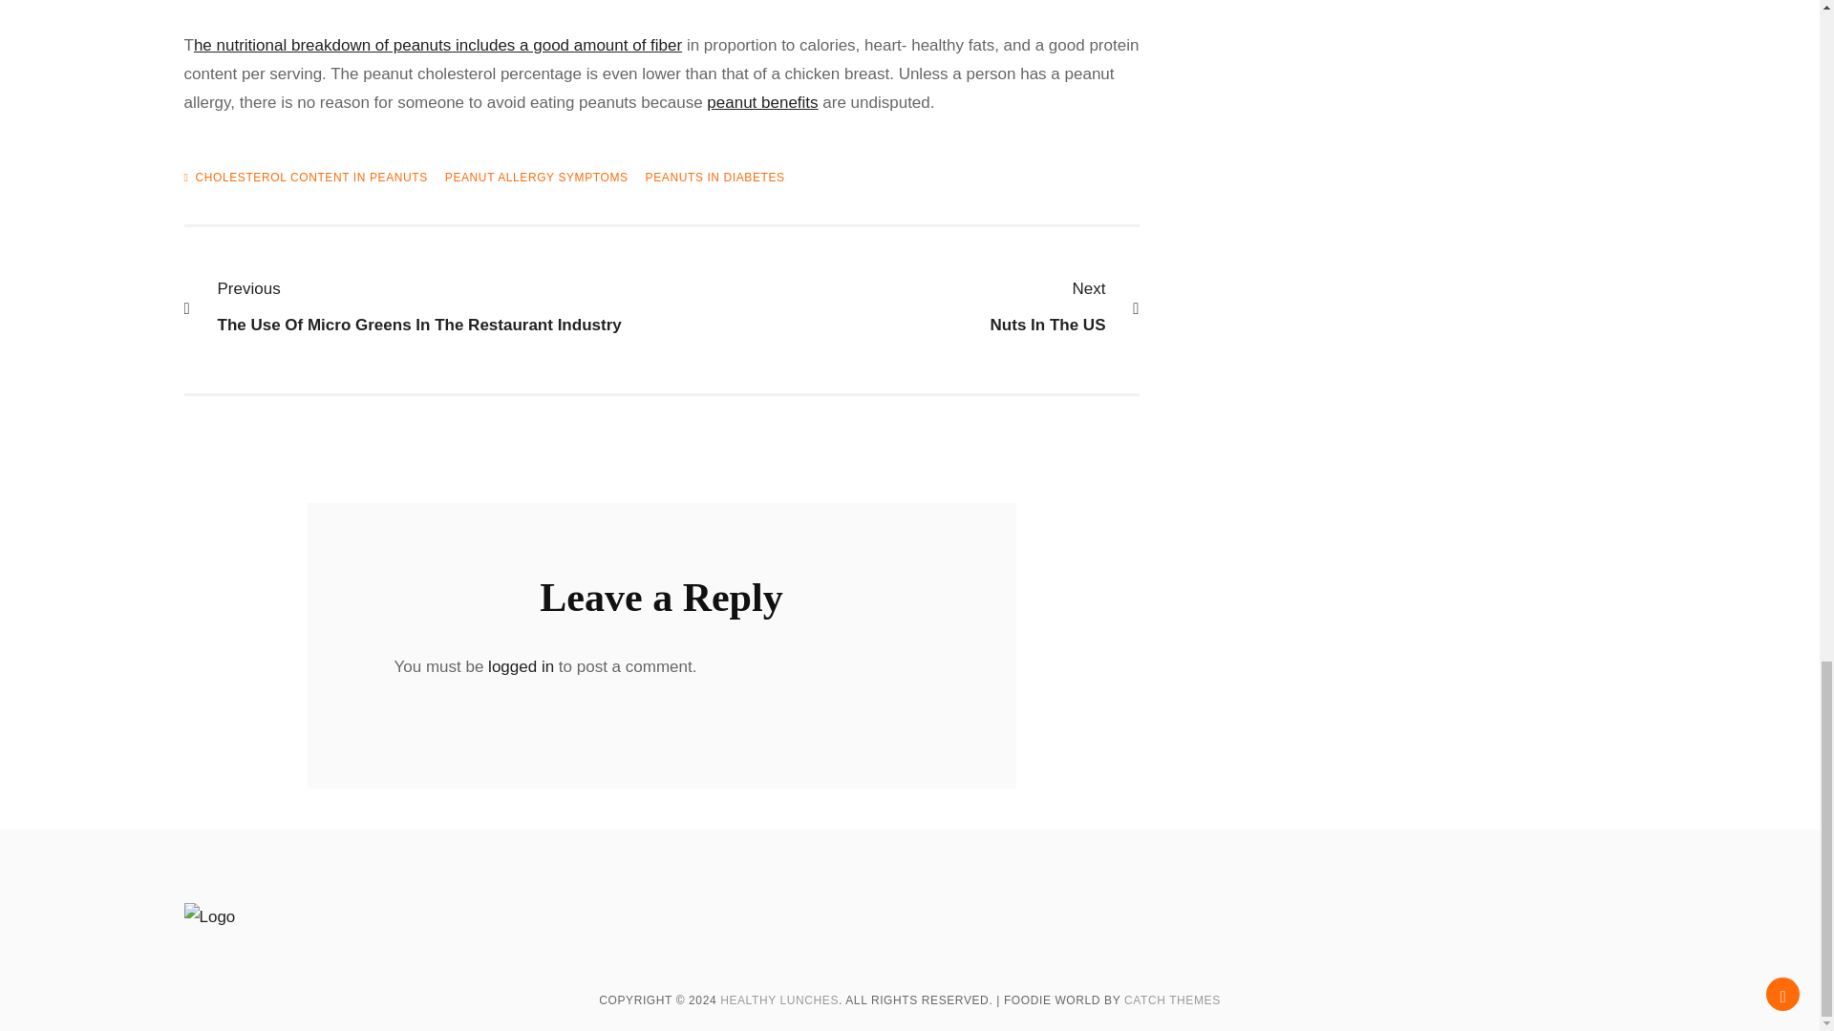  What do you see at coordinates (537, 178) in the screenshot?
I see `PEANUT ALLERGY SYMPTOMS` at bounding box center [537, 178].